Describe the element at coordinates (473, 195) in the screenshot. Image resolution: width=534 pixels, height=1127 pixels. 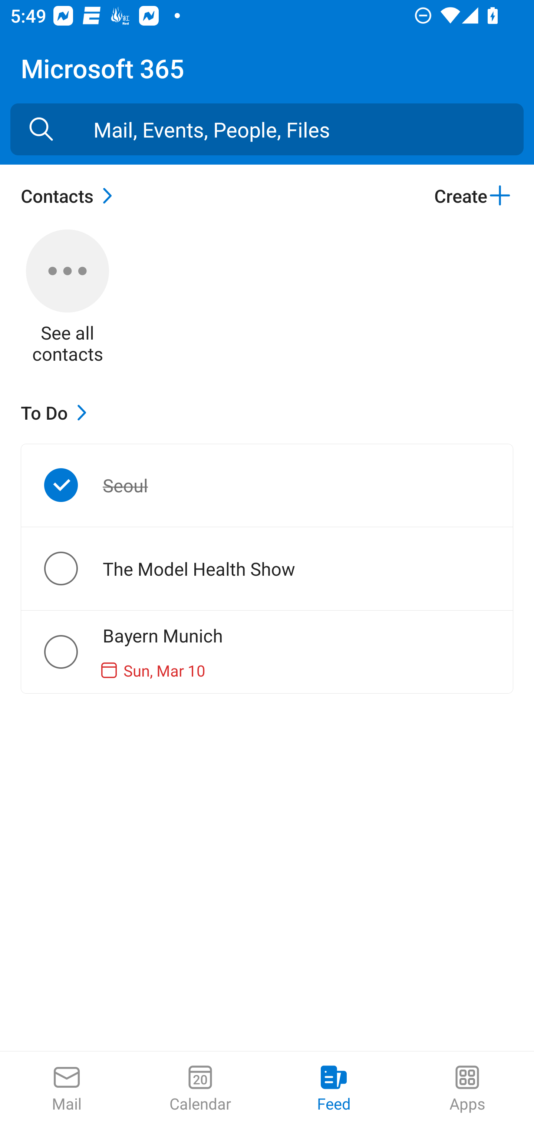
I see `Create Create contact` at that location.